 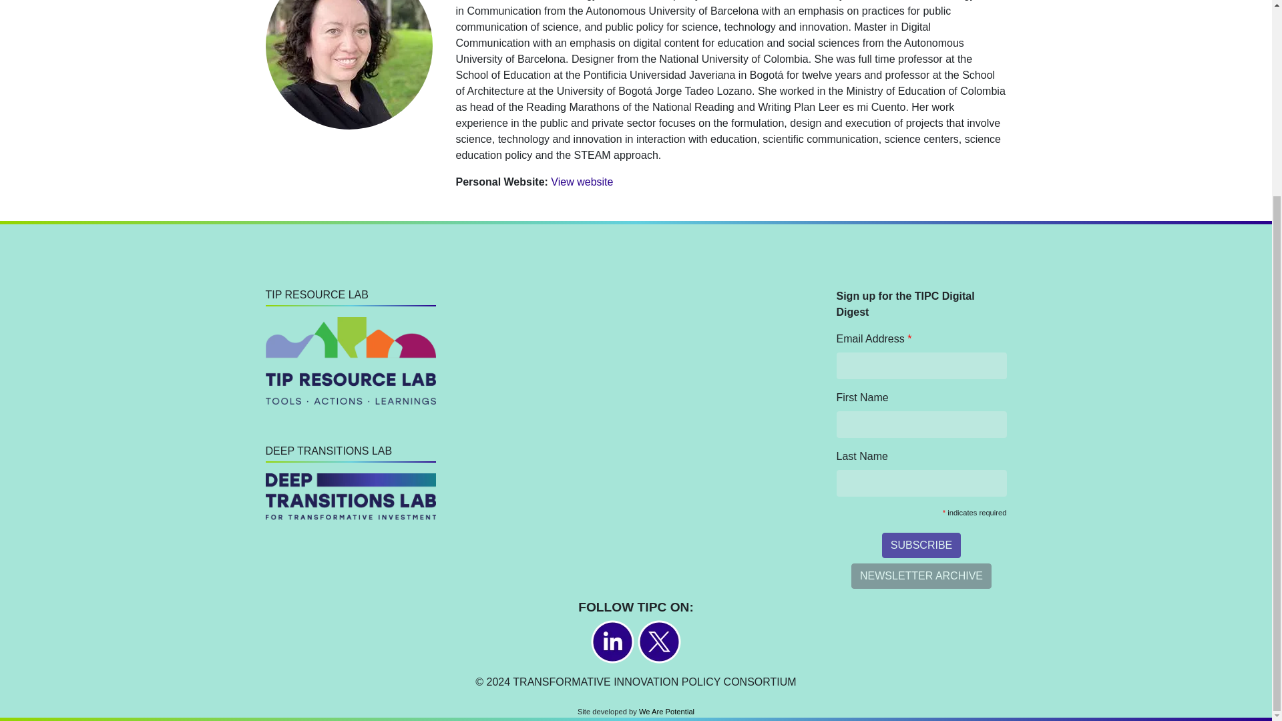 What do you see at coordinates (921, 575) in the screenshot?
I see `NEWSLETTER ARCHIVE` at bounding box center [921, 575].